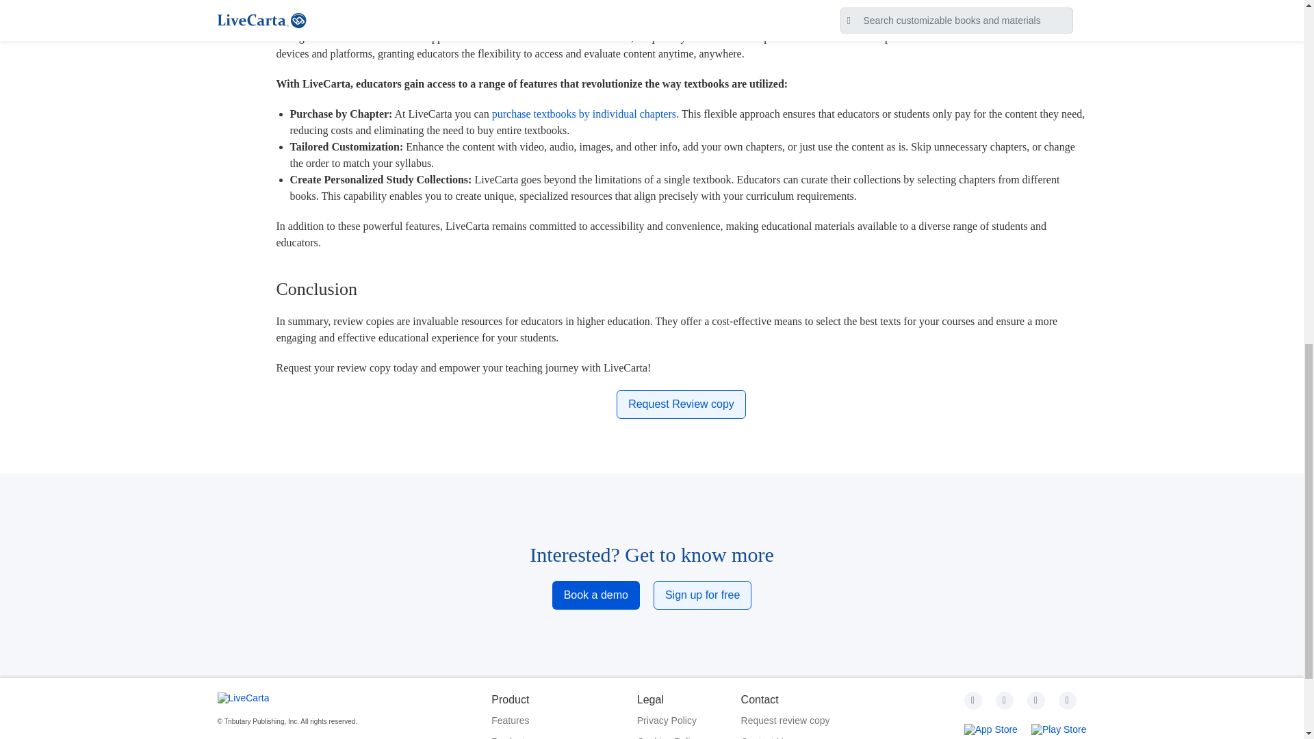 This screenshot has height=739, width=1314. I want to click on Book a demo, so click(595, 595).